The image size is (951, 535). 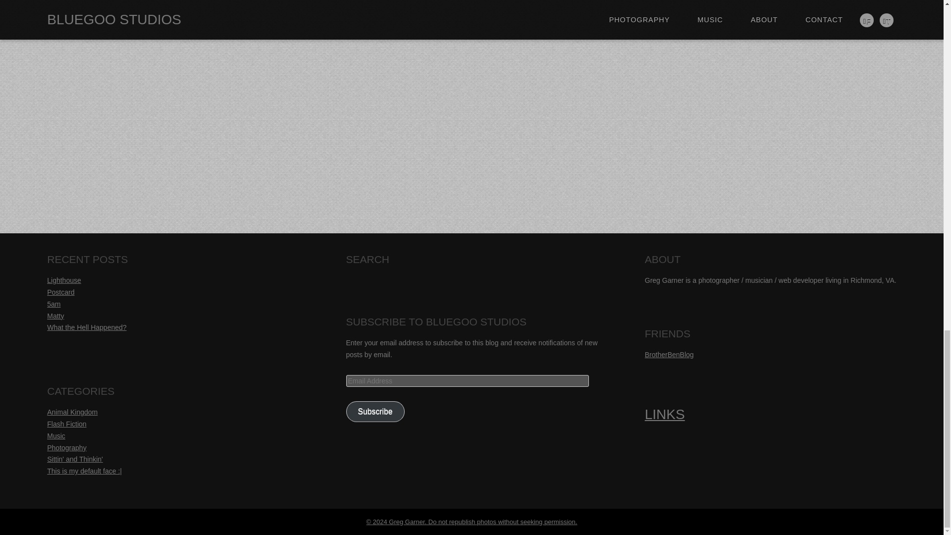 What do you see at coordinates (72, 412) in the screenshot?
I see `Animal Kingdom` at bounding box center [72, 412].